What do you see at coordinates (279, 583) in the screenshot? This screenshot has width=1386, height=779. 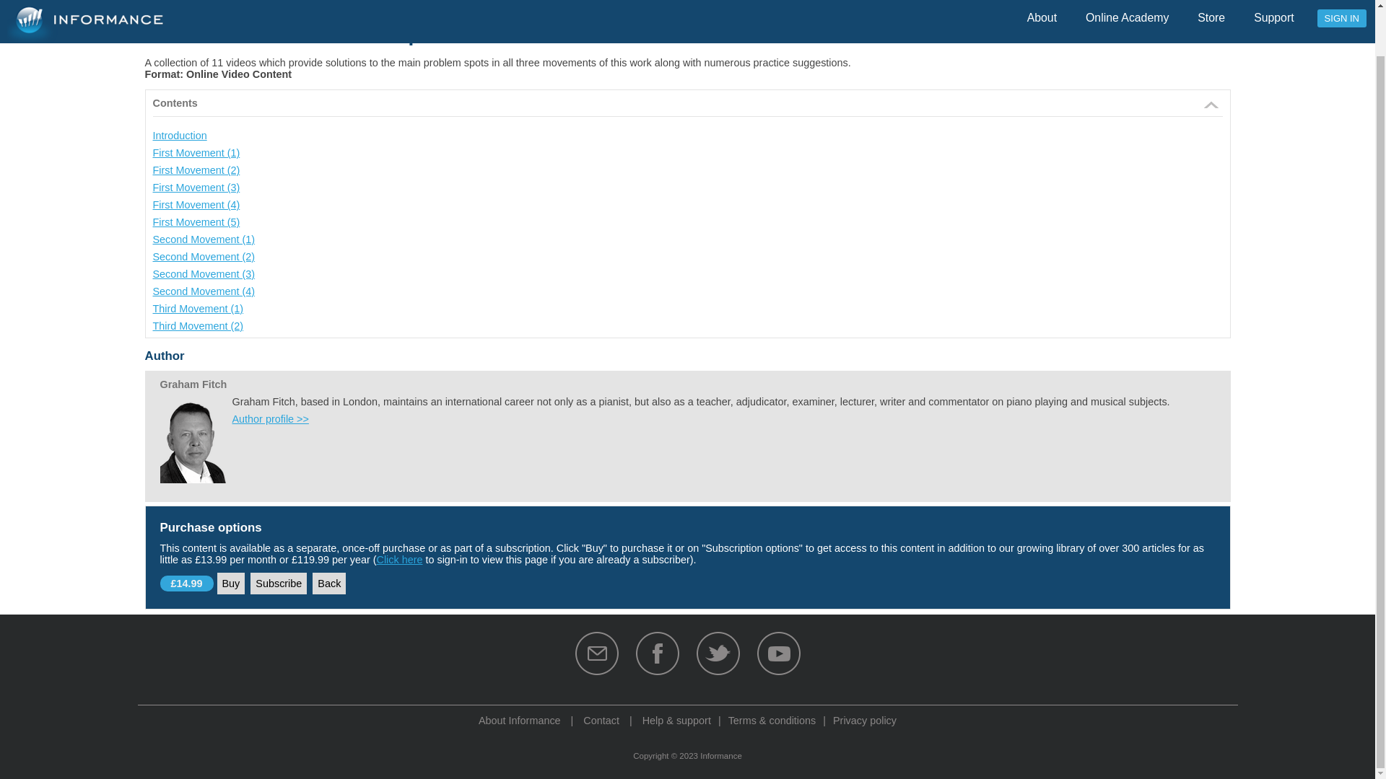 I see `Subscribe` at bounding box center [279, 583].